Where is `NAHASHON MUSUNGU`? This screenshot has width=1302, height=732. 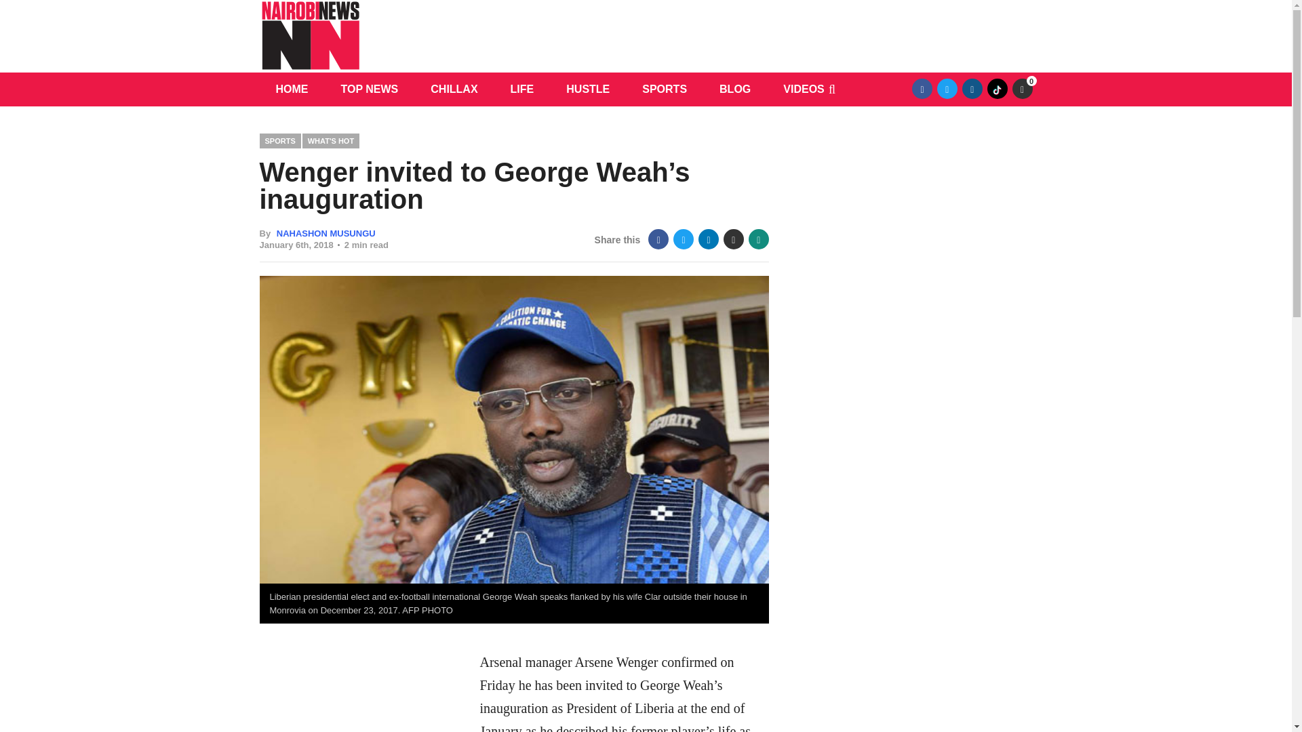 NAHASHON MUSUNGU is located at coordinates (325, 233).